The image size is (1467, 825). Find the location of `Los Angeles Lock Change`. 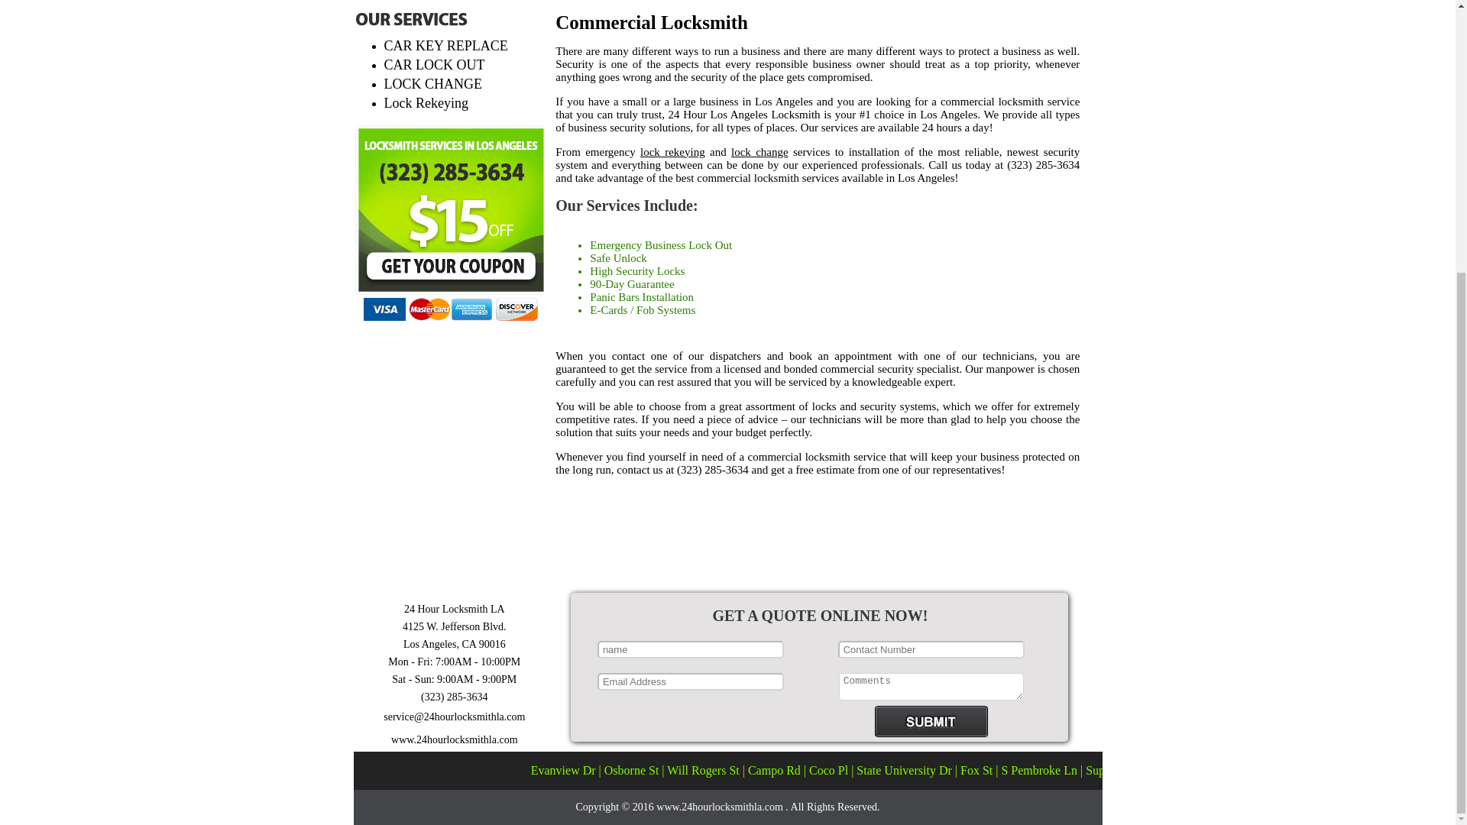

Los Angeles Lock Change is located at coordinates (432, 84).